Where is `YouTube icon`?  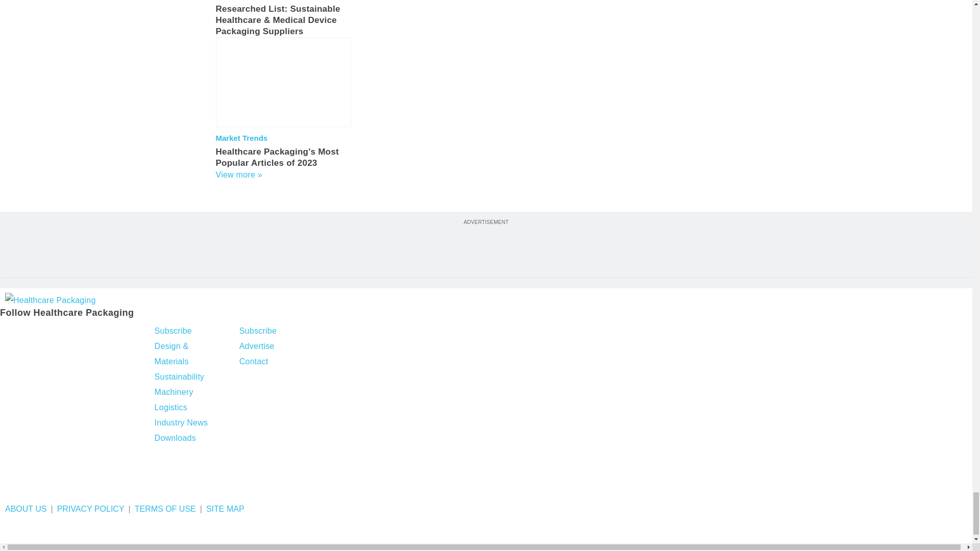
YouTube icon is located at coordinates (89, 332).